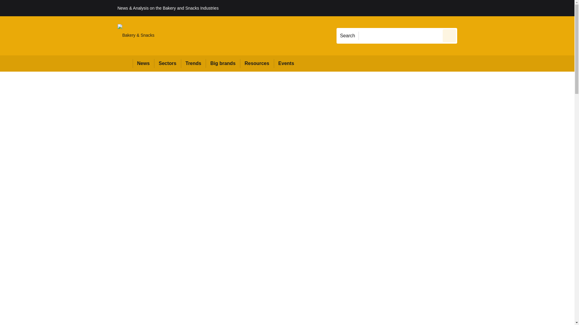 The width and height of the screenshot is (579, 325). Describe the element at coordinates (467, 8) in the screenshot. I see `Sign out` at that location.